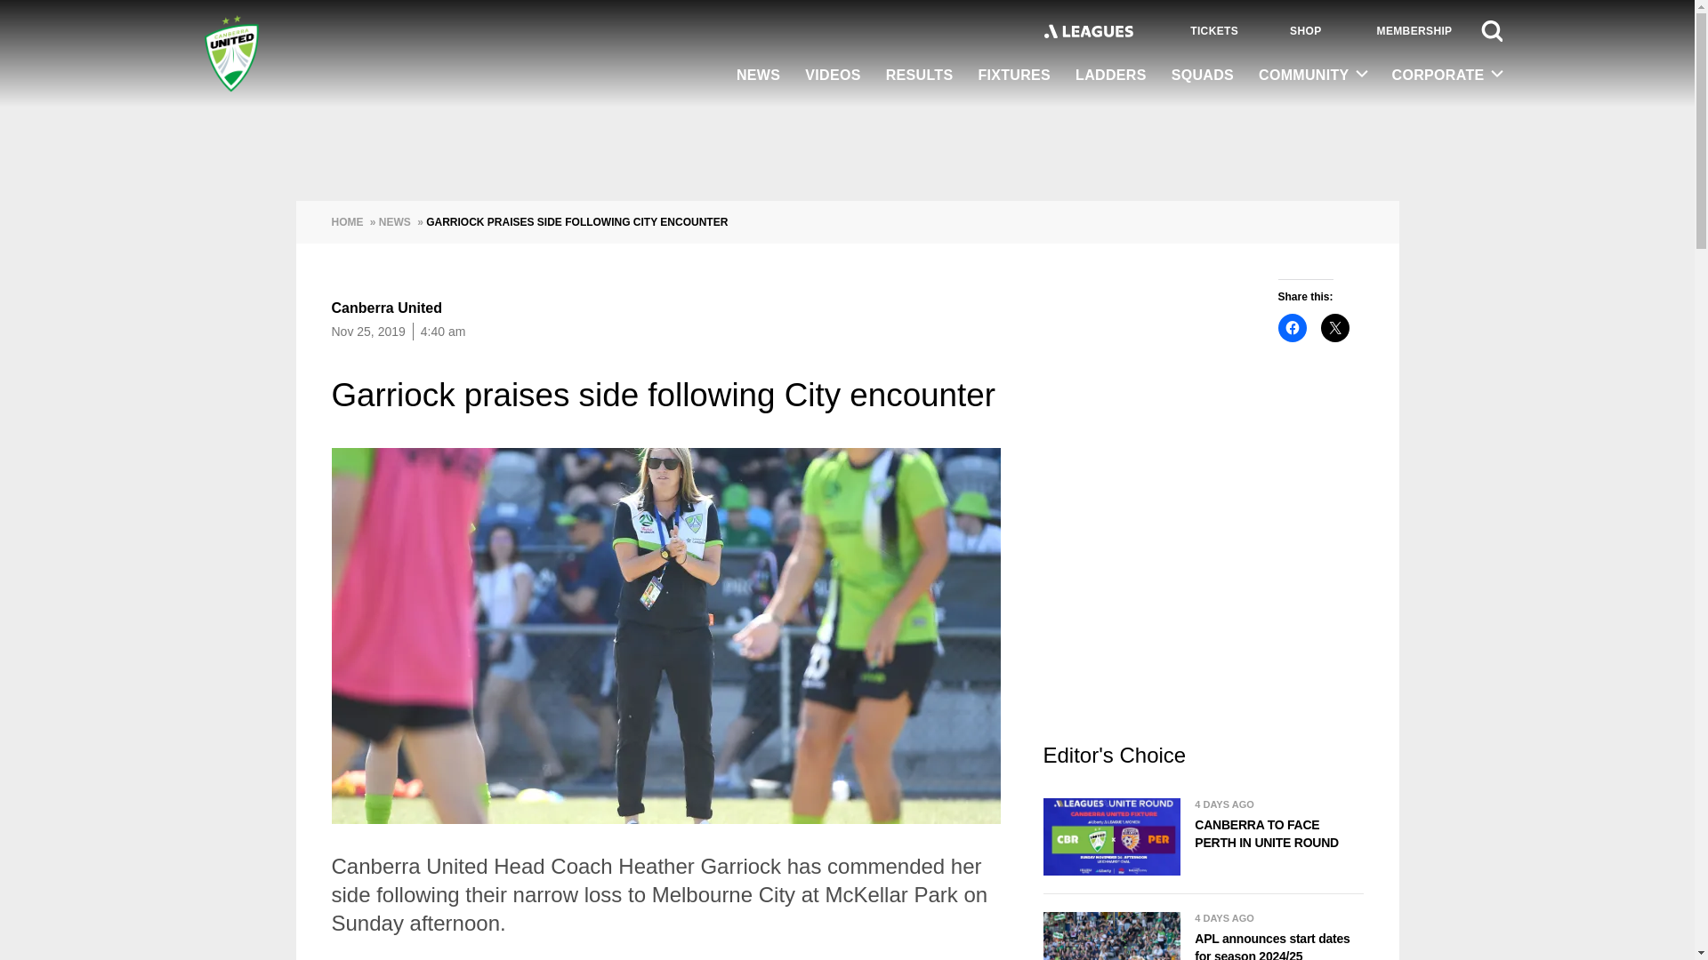 Image resolution: width=1708 pixels, height=960 pixels. What do you see at coordinates (1202, 594) in the screenshot?
I see `3rd party ad content` at bounding box center [1202, 594].